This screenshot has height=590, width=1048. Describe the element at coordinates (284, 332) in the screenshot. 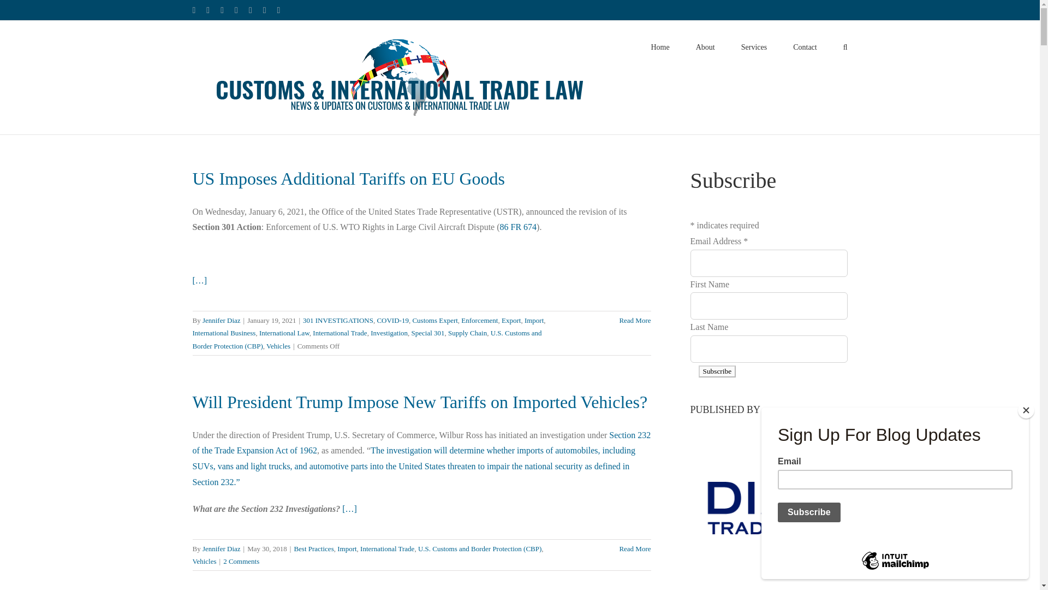

I see `International Law` at that location.